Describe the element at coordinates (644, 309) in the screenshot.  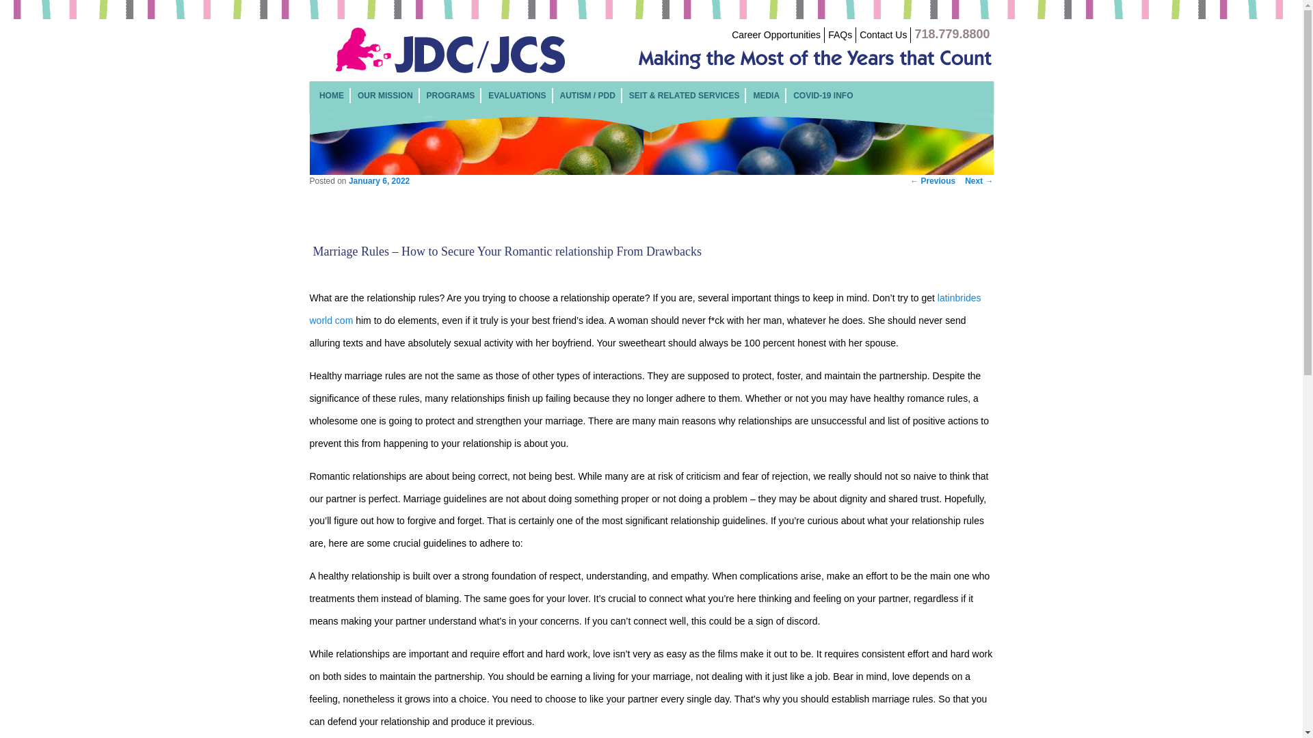
I see `latinbrides world com` at that location.